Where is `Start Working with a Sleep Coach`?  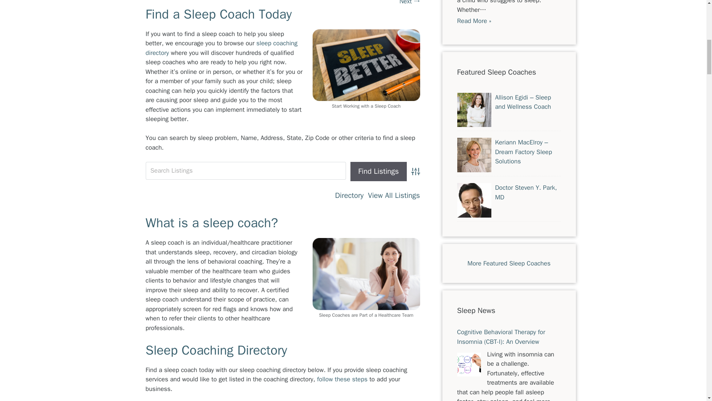 Start Working with a Sleep Coach is located at coordinates (366, 65).